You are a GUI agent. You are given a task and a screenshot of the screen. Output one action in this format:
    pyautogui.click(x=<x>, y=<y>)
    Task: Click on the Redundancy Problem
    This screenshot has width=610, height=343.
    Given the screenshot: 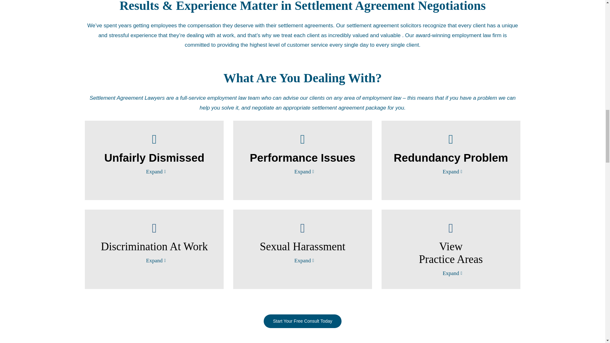 What is the action you would take?
    pyautogui.click(x=451, y=148)
    